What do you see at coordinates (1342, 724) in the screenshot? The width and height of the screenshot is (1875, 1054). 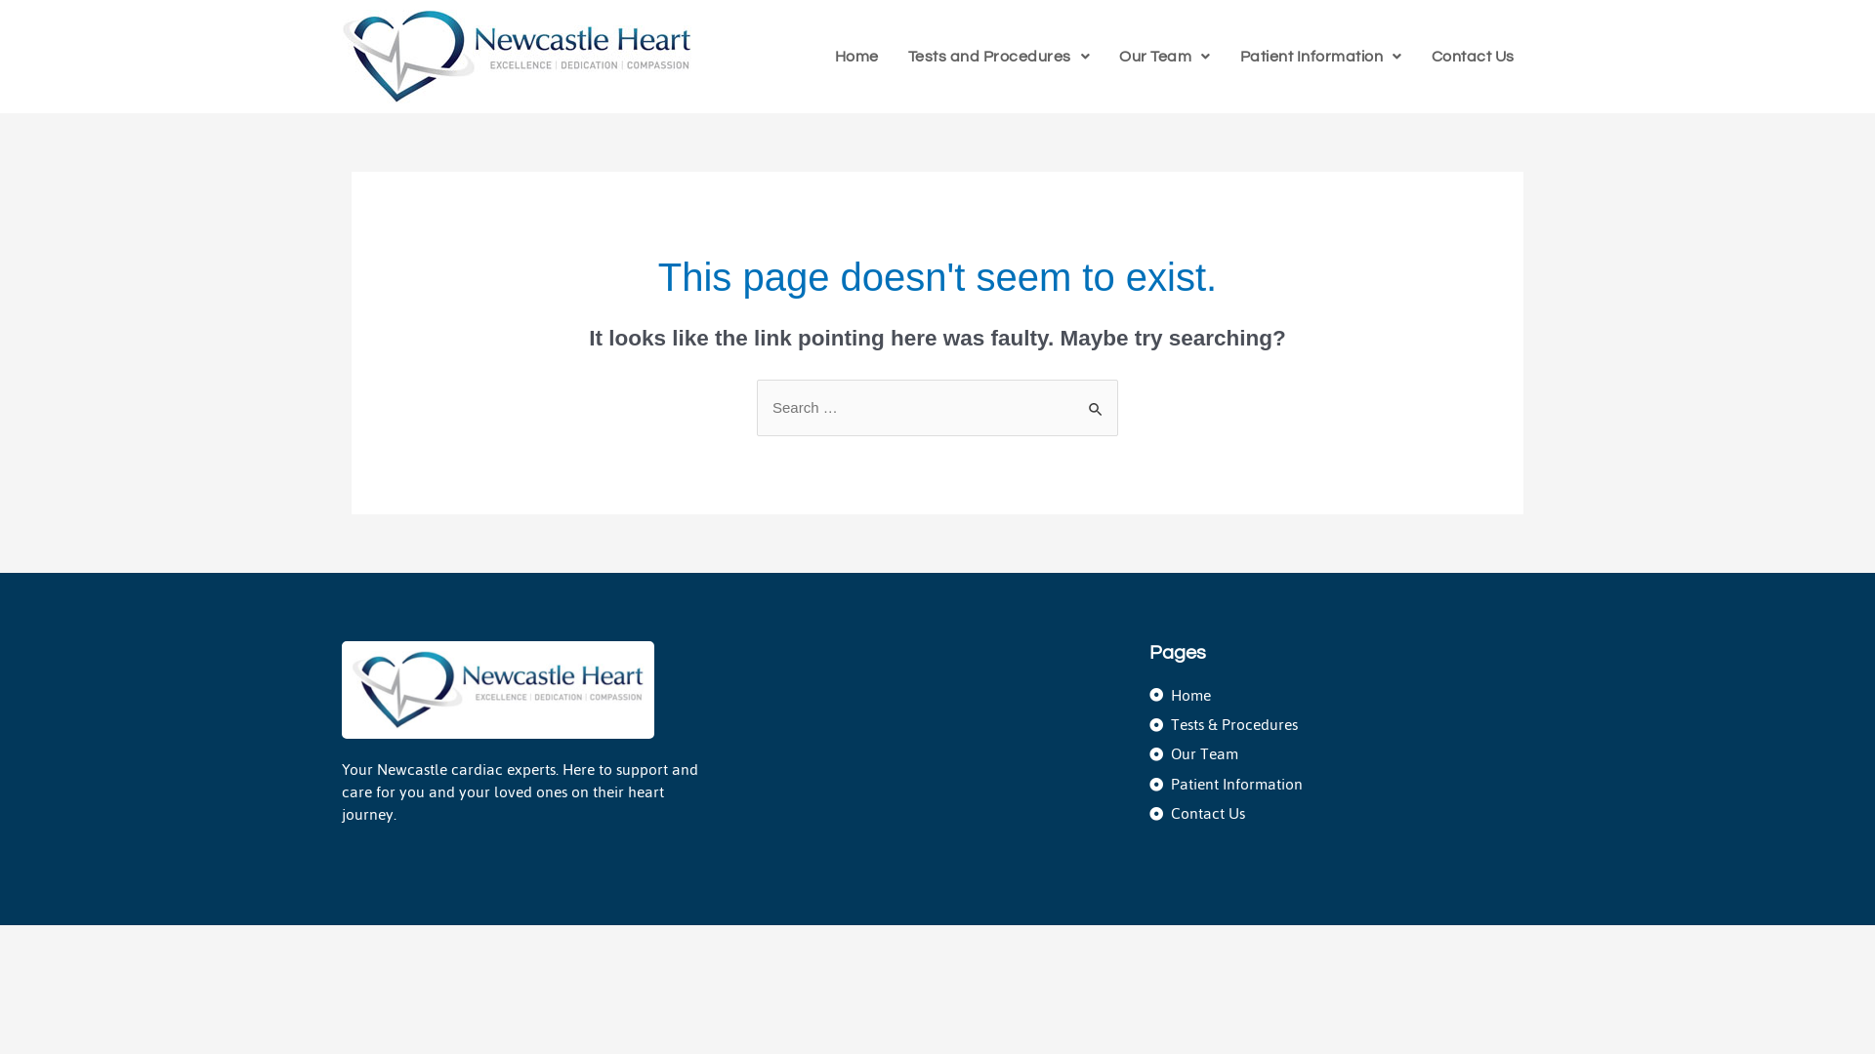 I see `Tests & Procedures` at bounding box center [1342, 724].